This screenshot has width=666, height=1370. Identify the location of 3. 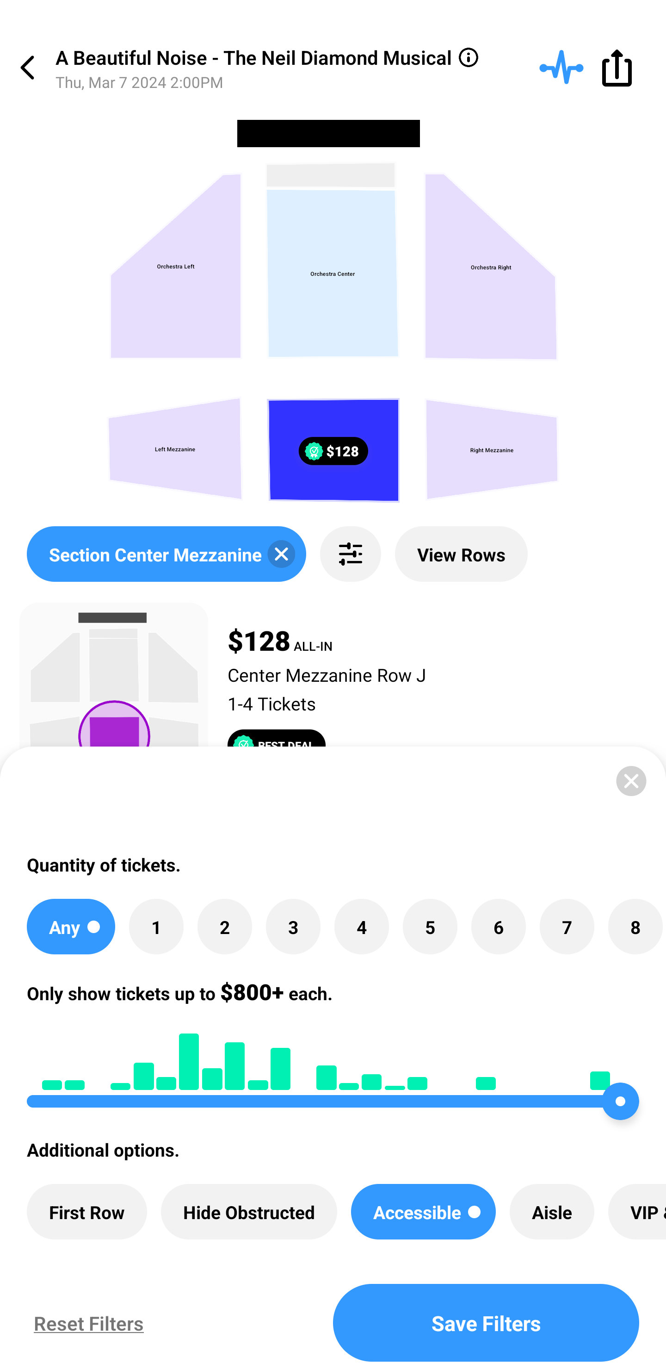
(293, 927).